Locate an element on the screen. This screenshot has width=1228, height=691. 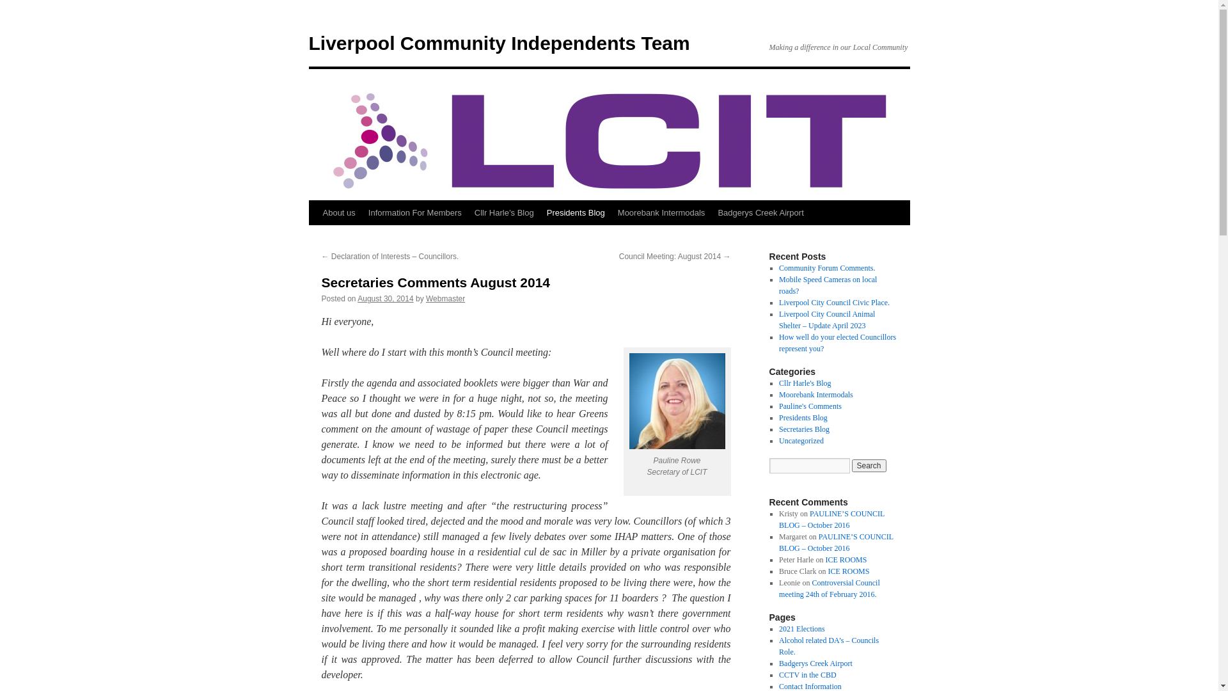
Community Forum Comments. is located at coordinates (827, 268).